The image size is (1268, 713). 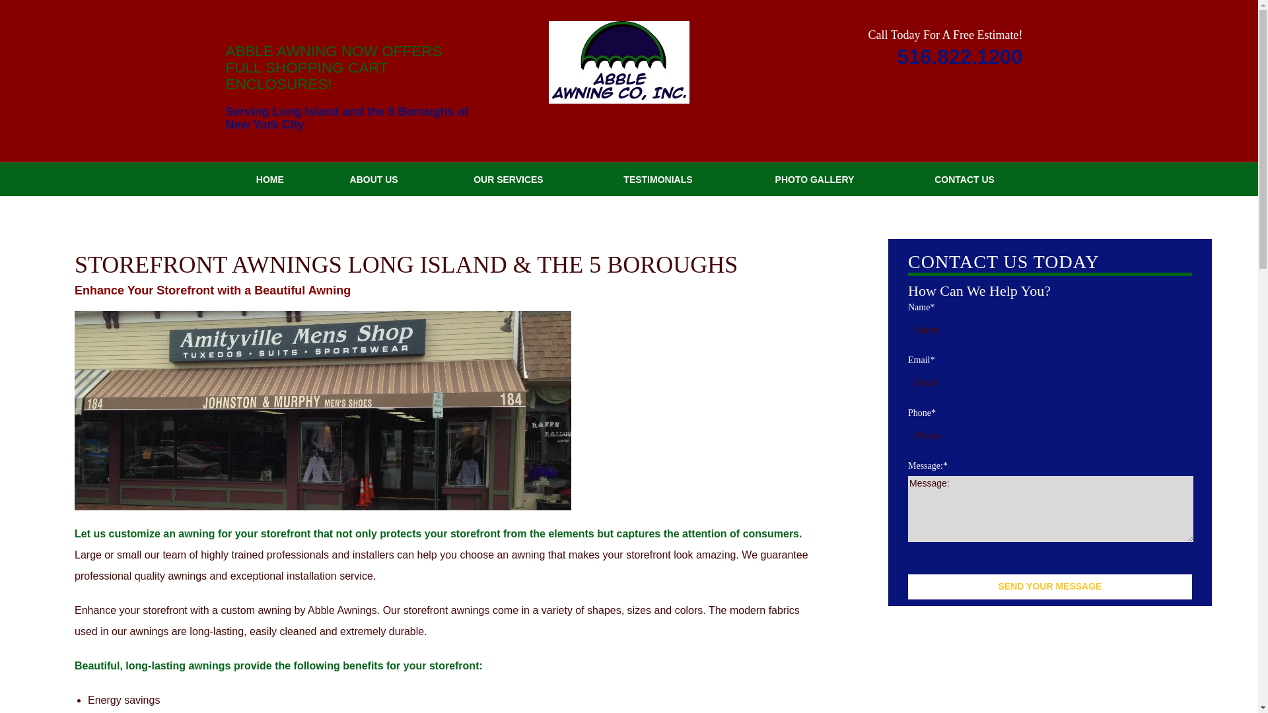 What do you see at coordinates (964, 180) in the screenshot?
I see `CONTACT US` at bounding box center [964, 180].